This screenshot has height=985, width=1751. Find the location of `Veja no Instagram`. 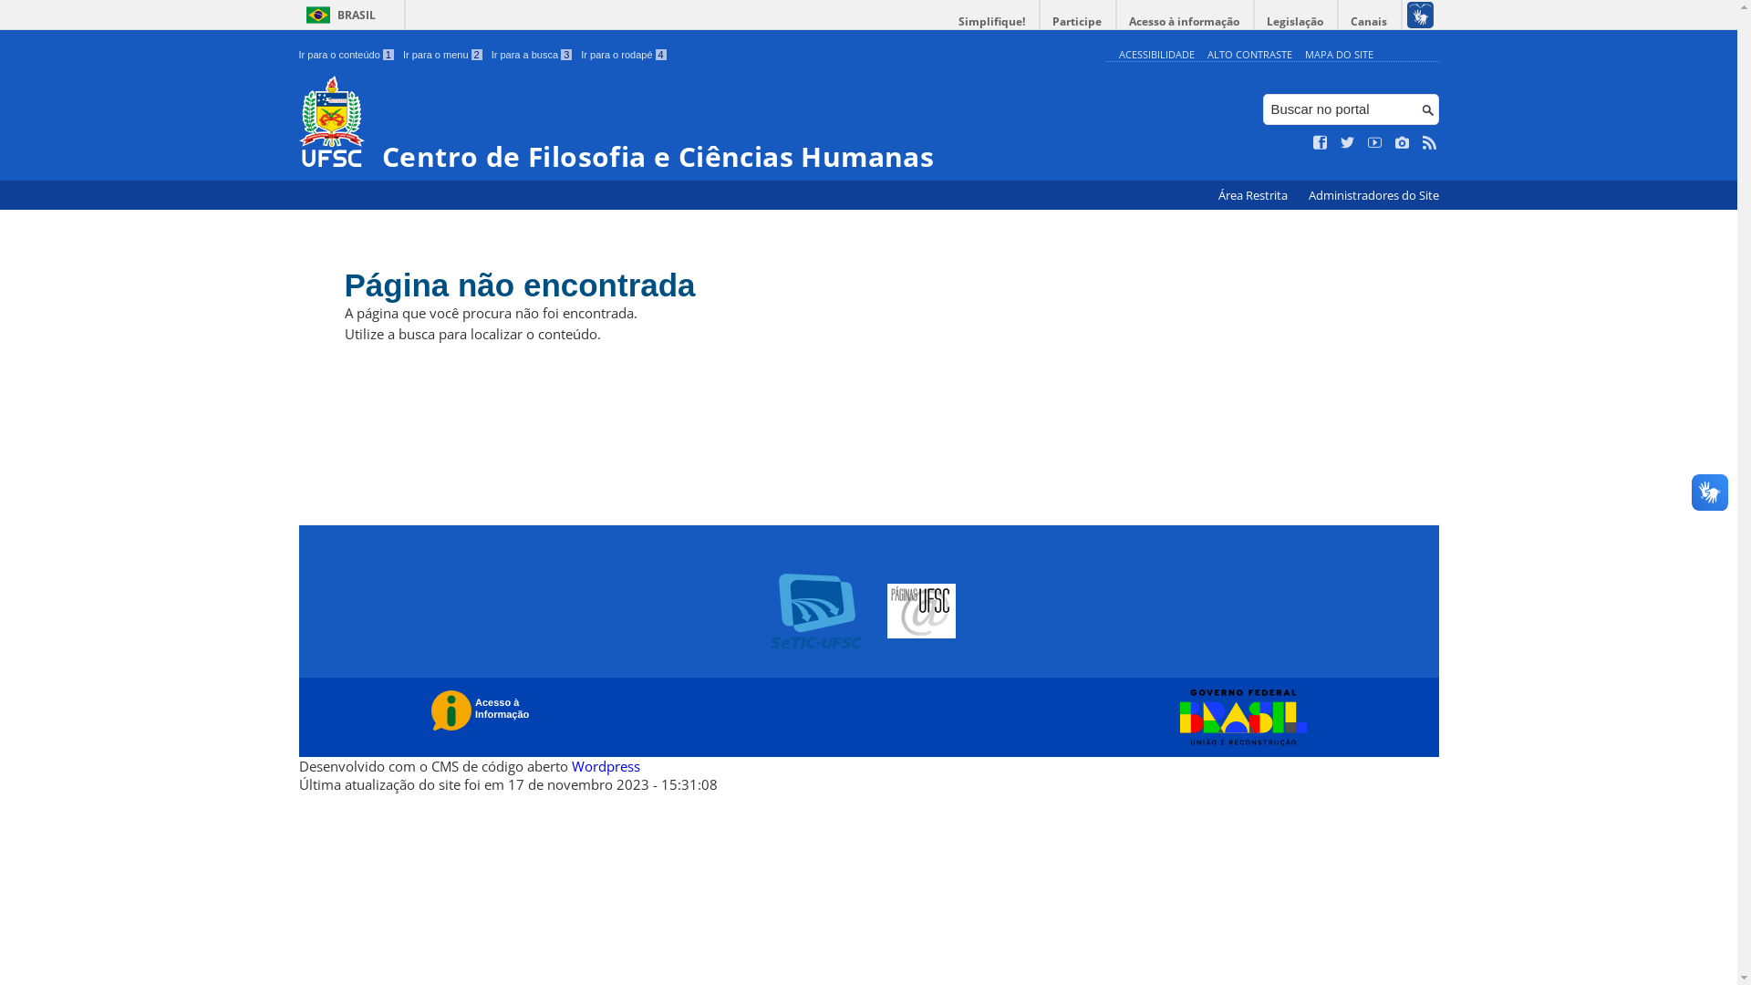

Veja no Instagram is located at coordinates (1403, 143).